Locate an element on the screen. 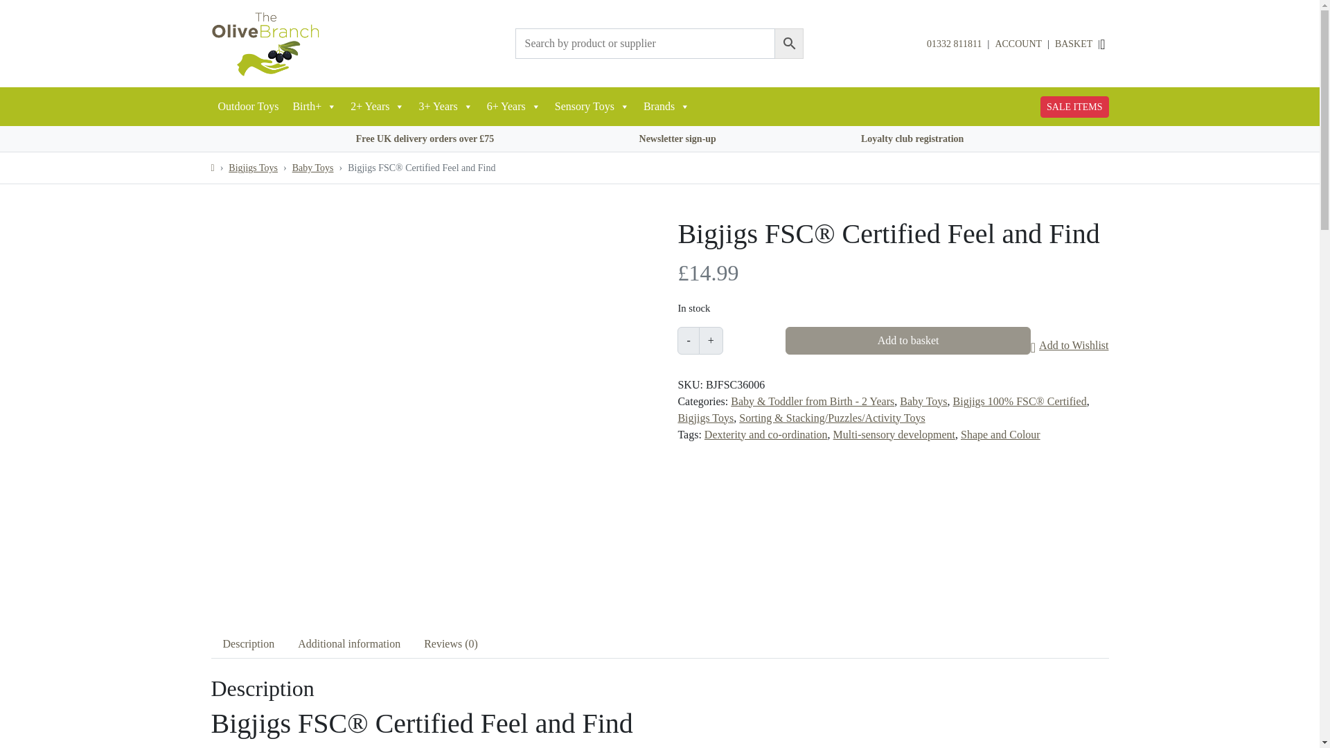 The width and height of the screenshot is (1330, 748). BASKET is located at coordinates (1073, 44).